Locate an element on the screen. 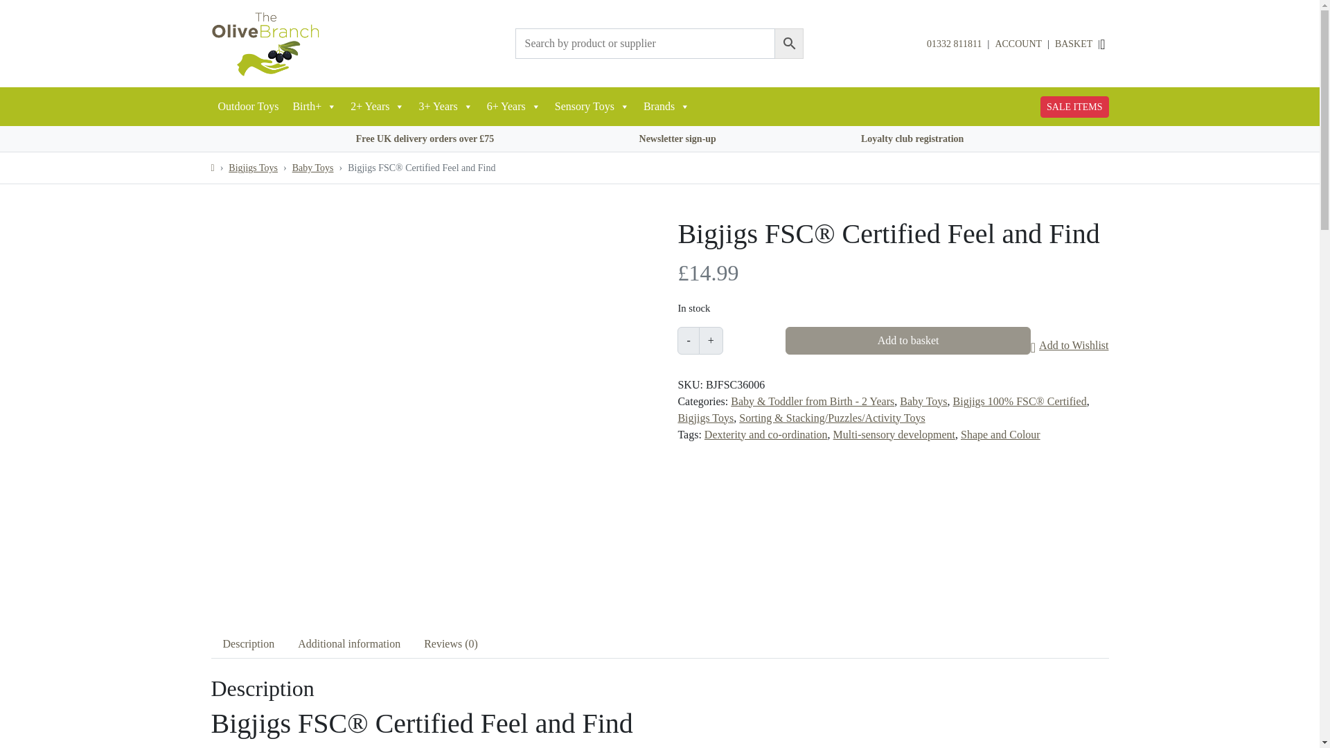 The width and height of the screenshot is (1330, 748). BASKET is located at coordinates (1073, 44).